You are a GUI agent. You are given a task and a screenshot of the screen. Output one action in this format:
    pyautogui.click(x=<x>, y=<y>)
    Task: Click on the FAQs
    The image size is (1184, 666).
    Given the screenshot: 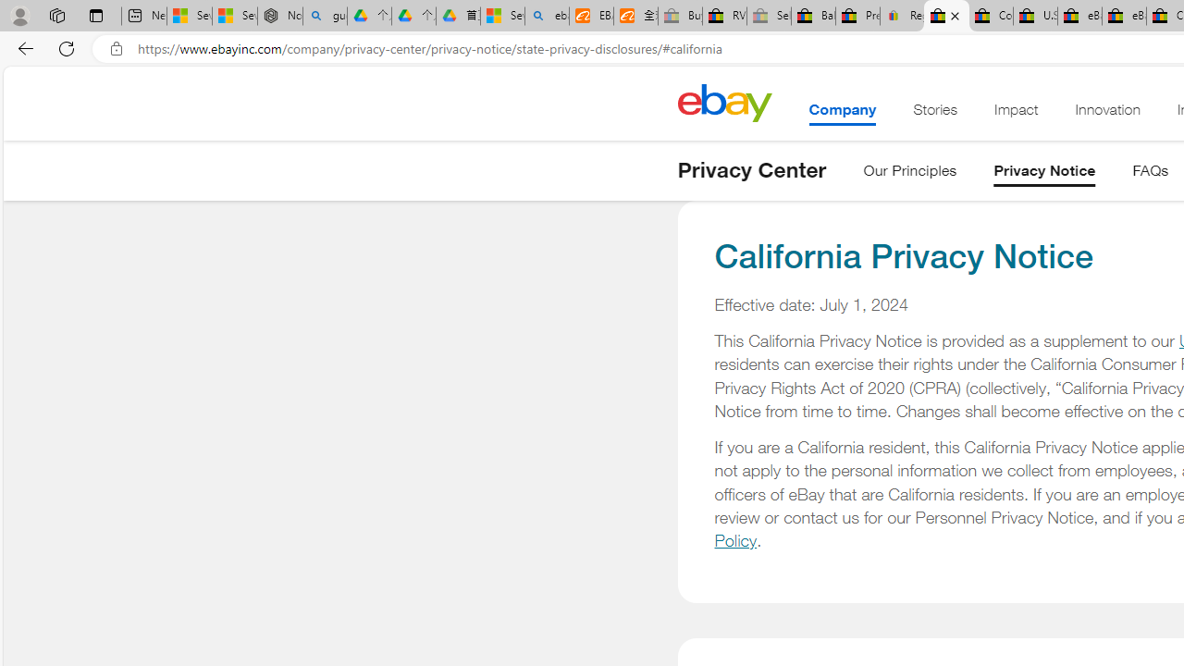 What is the action you would take?
    pyautogui.click(x=1151, y=174)
    